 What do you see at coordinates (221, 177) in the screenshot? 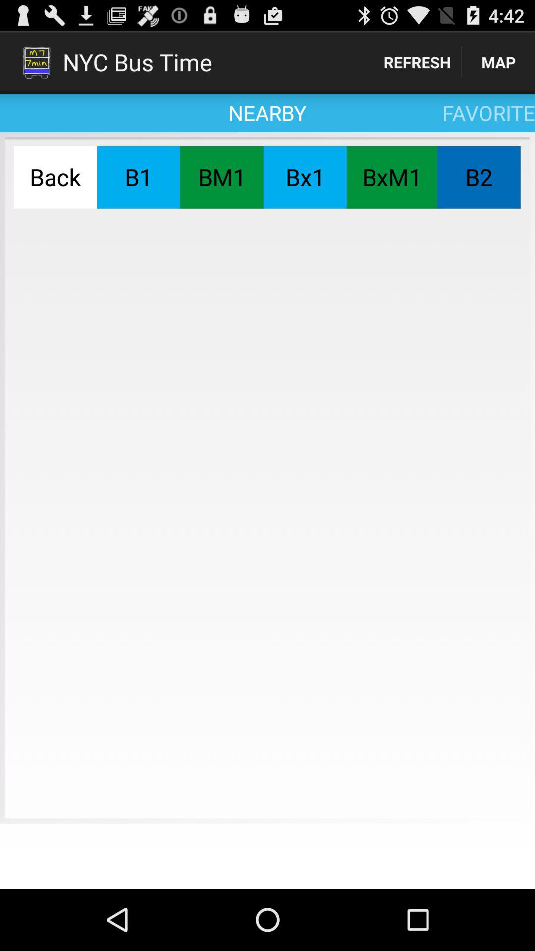
I see `scroll until bm1 button` at bounding box center [221, 177].